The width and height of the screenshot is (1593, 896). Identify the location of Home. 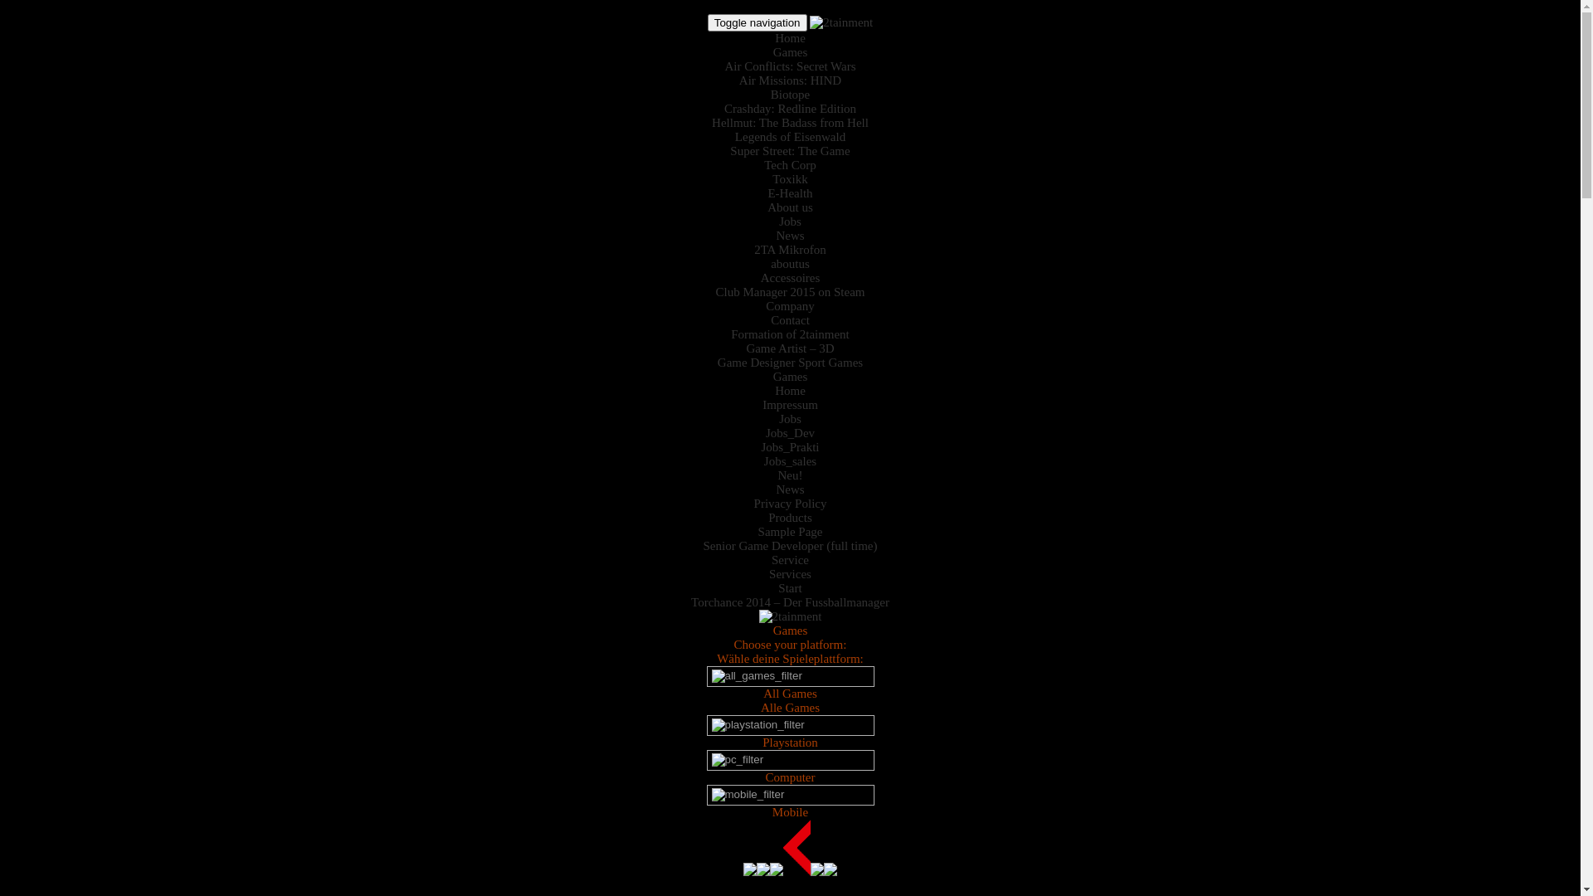
(790, 38).